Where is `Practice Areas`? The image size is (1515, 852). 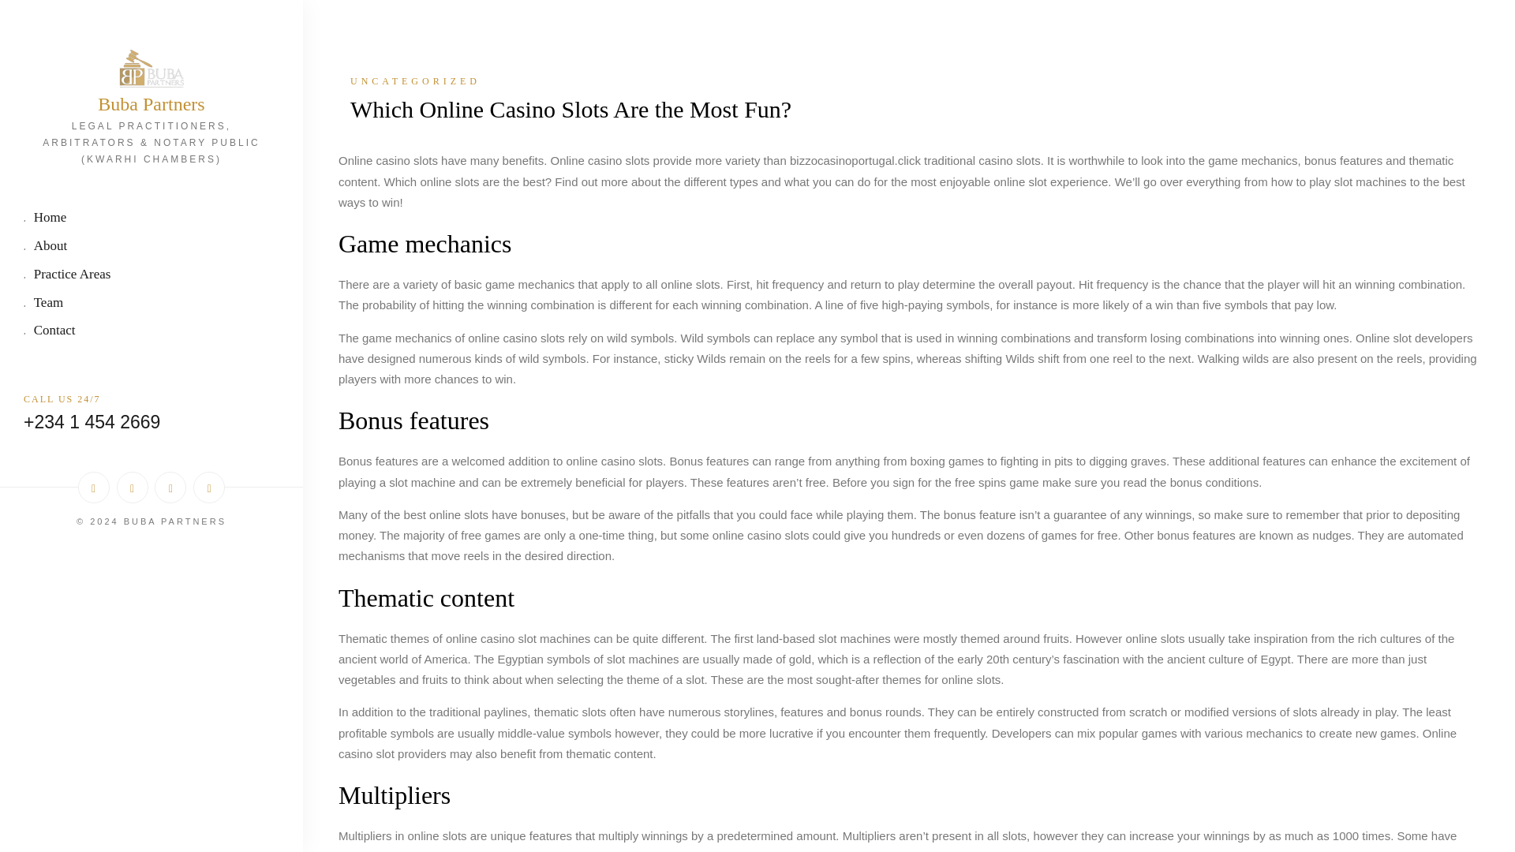
Practice Areas is located at coordinates (151, 275).